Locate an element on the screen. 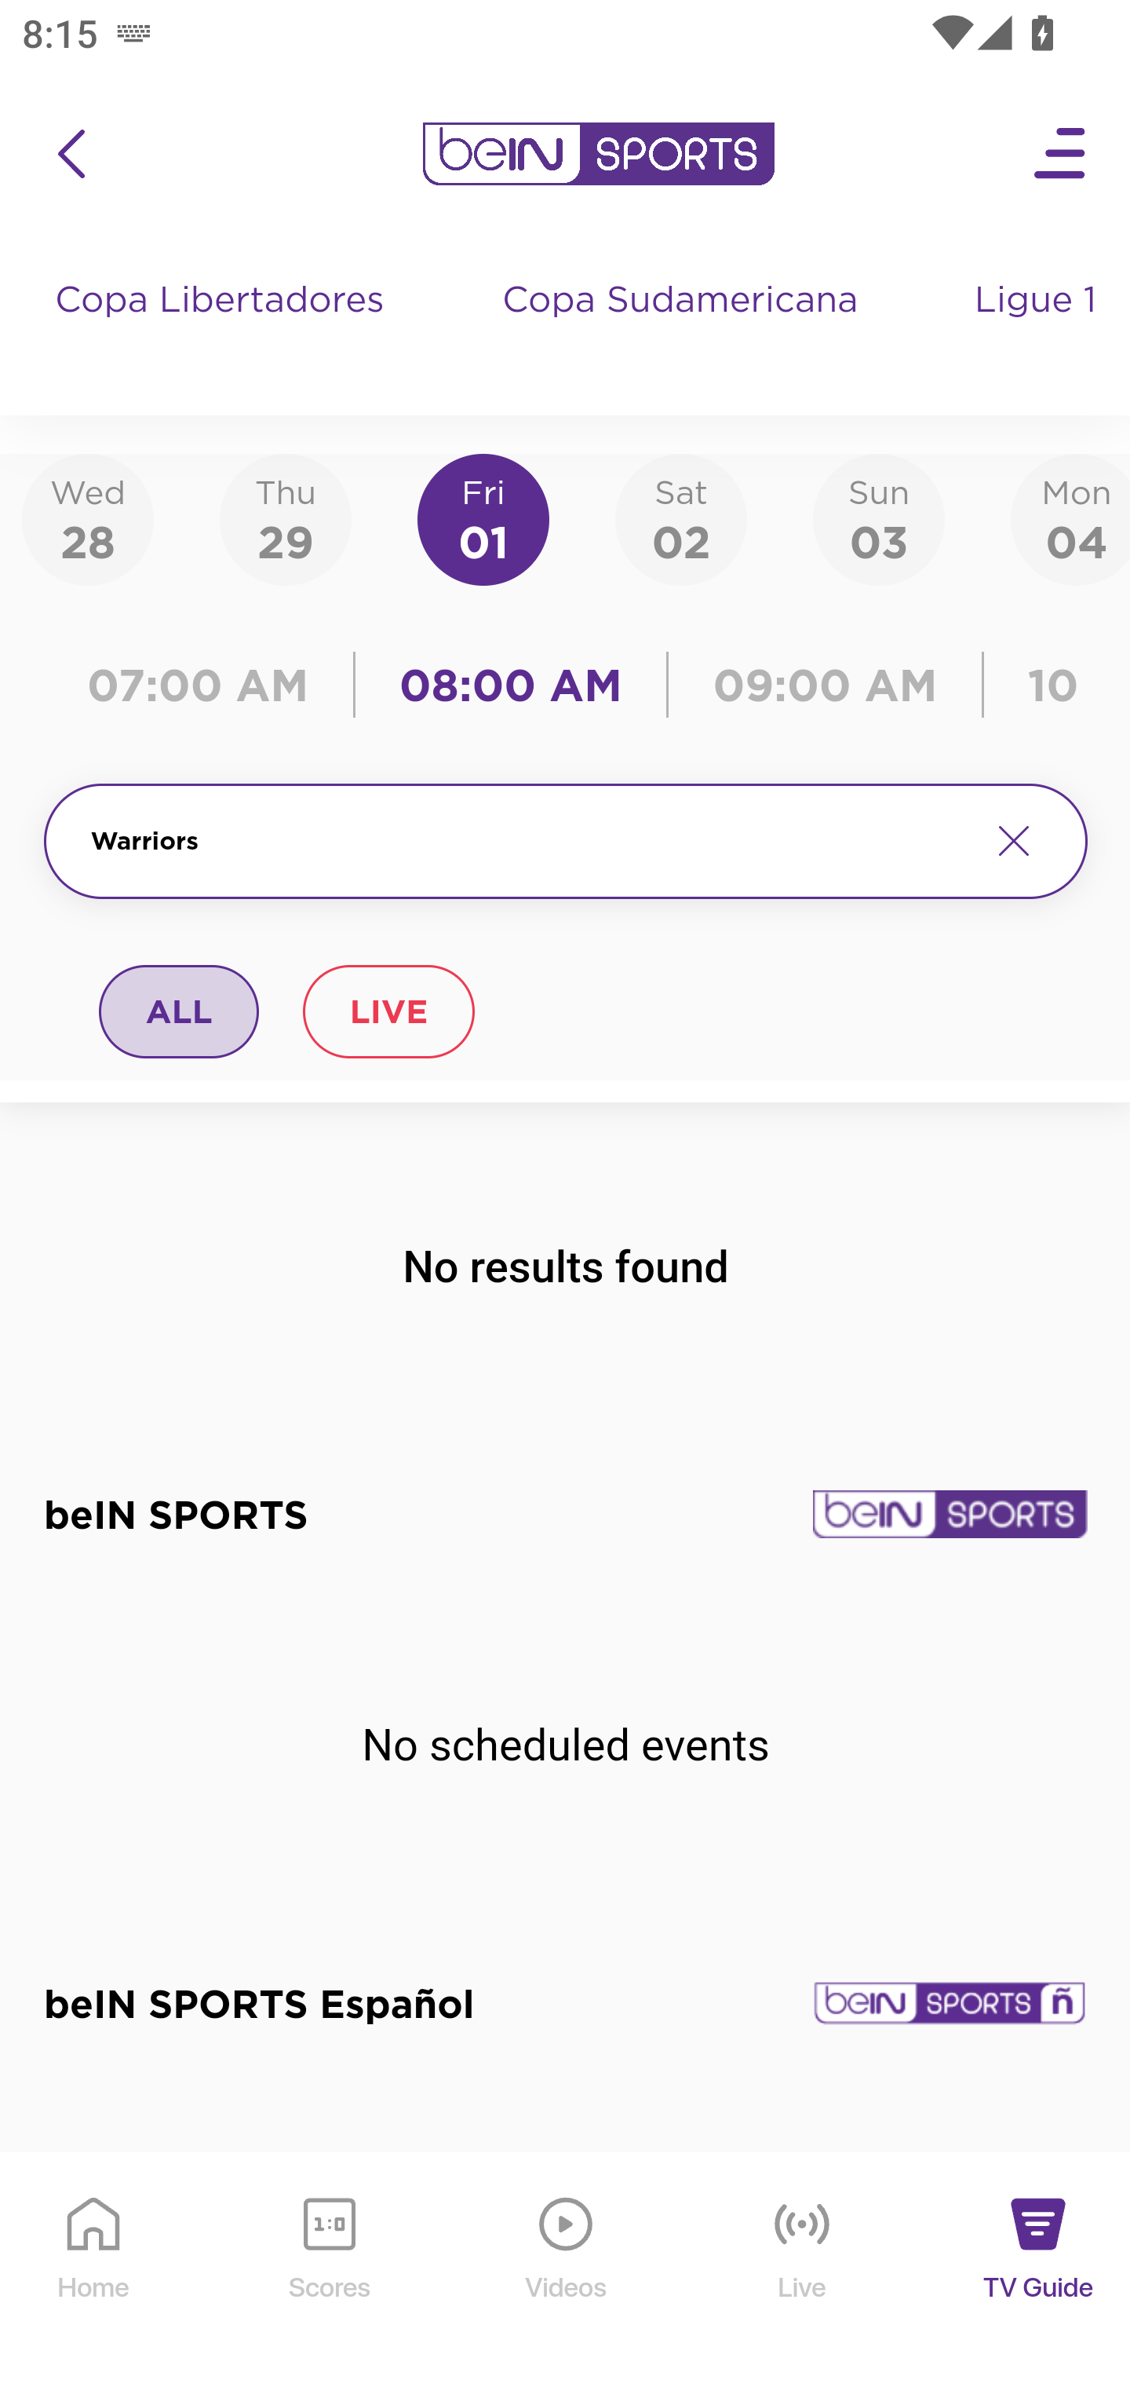  Open Menu Icon is located at coordinates (1061, 154).